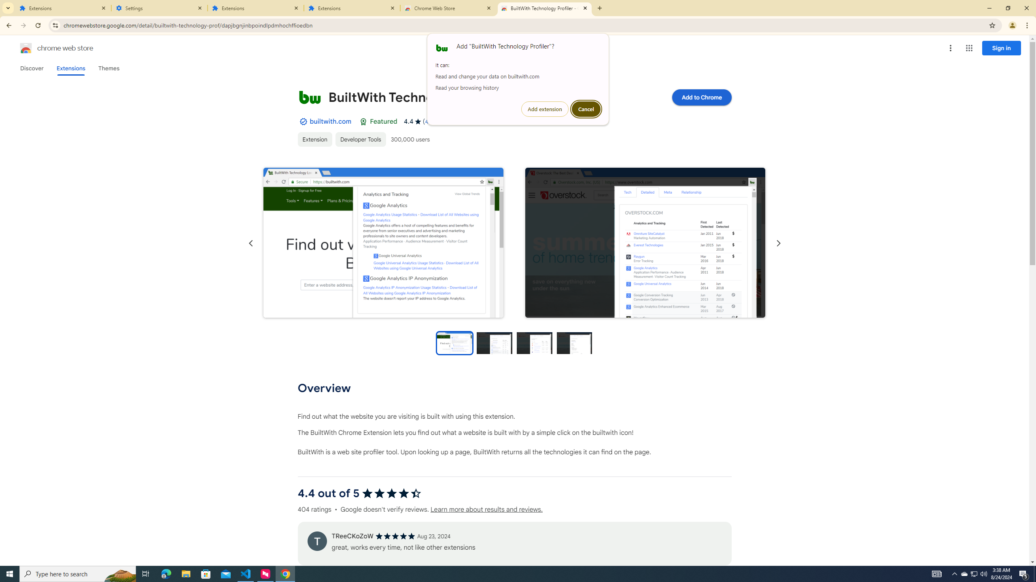 The height and width of the screenshot is (582, 1036). Describe the element at coordinates (78, 574) in the screenshot. I see `Type here to search` at that location.